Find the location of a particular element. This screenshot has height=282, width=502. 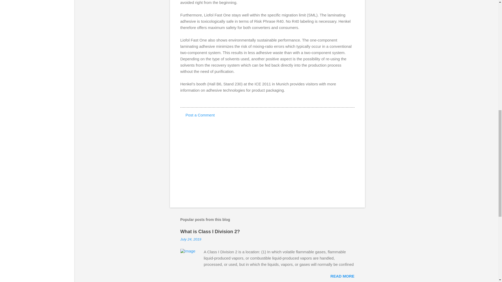

READ MORE is located at coordinates (342, 276).